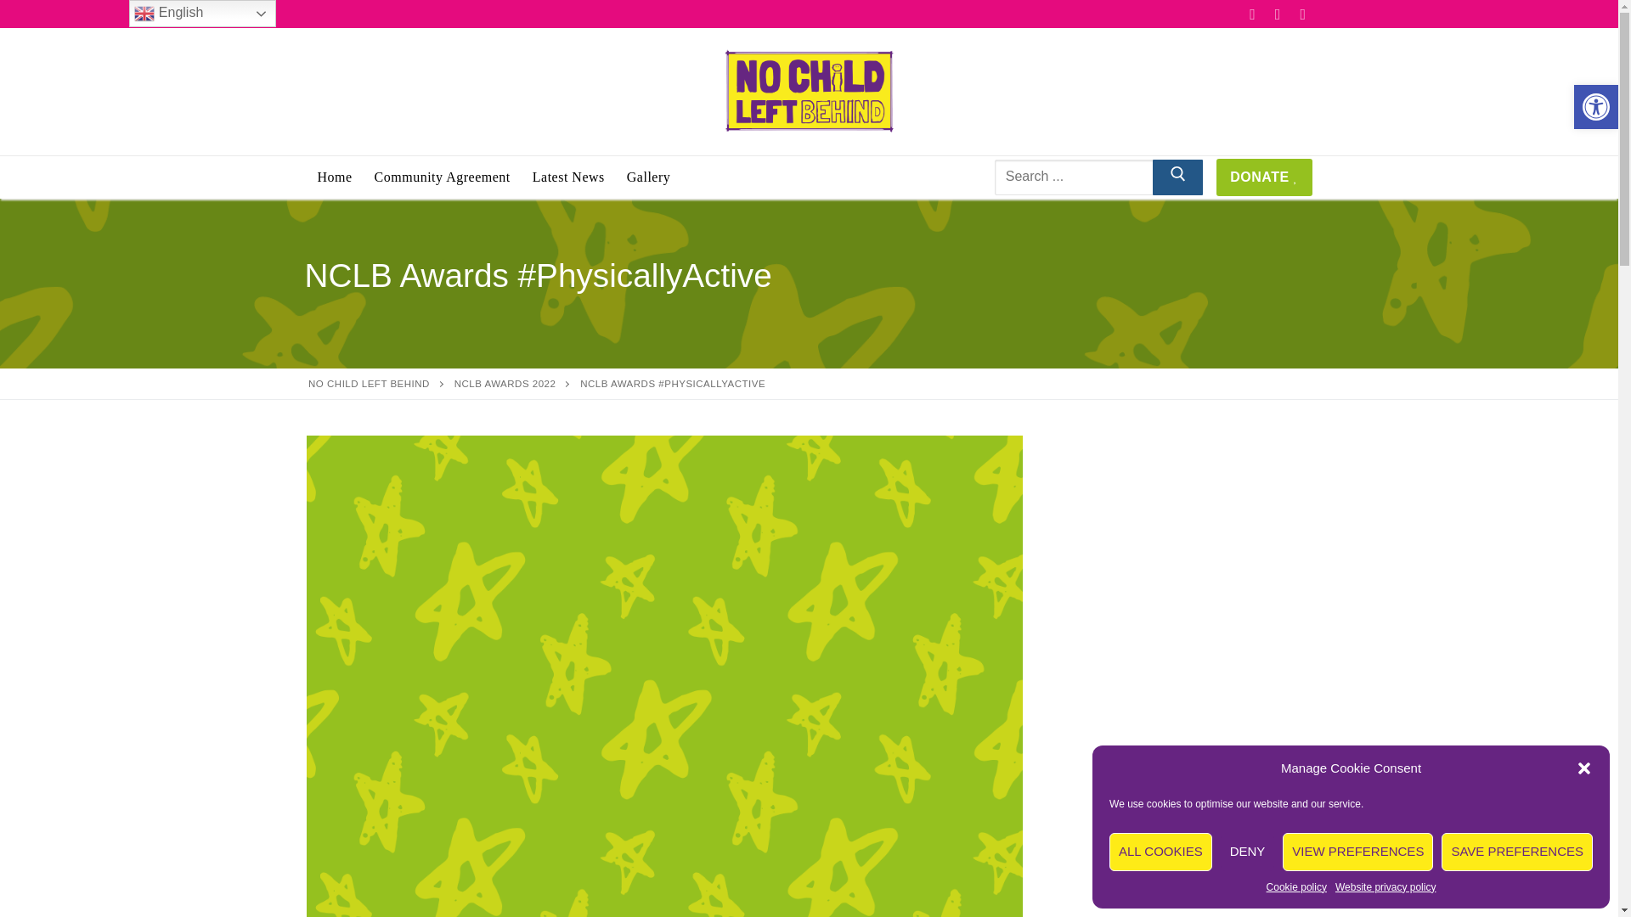  I want to click on Cookie policy, so click(1296, 887).